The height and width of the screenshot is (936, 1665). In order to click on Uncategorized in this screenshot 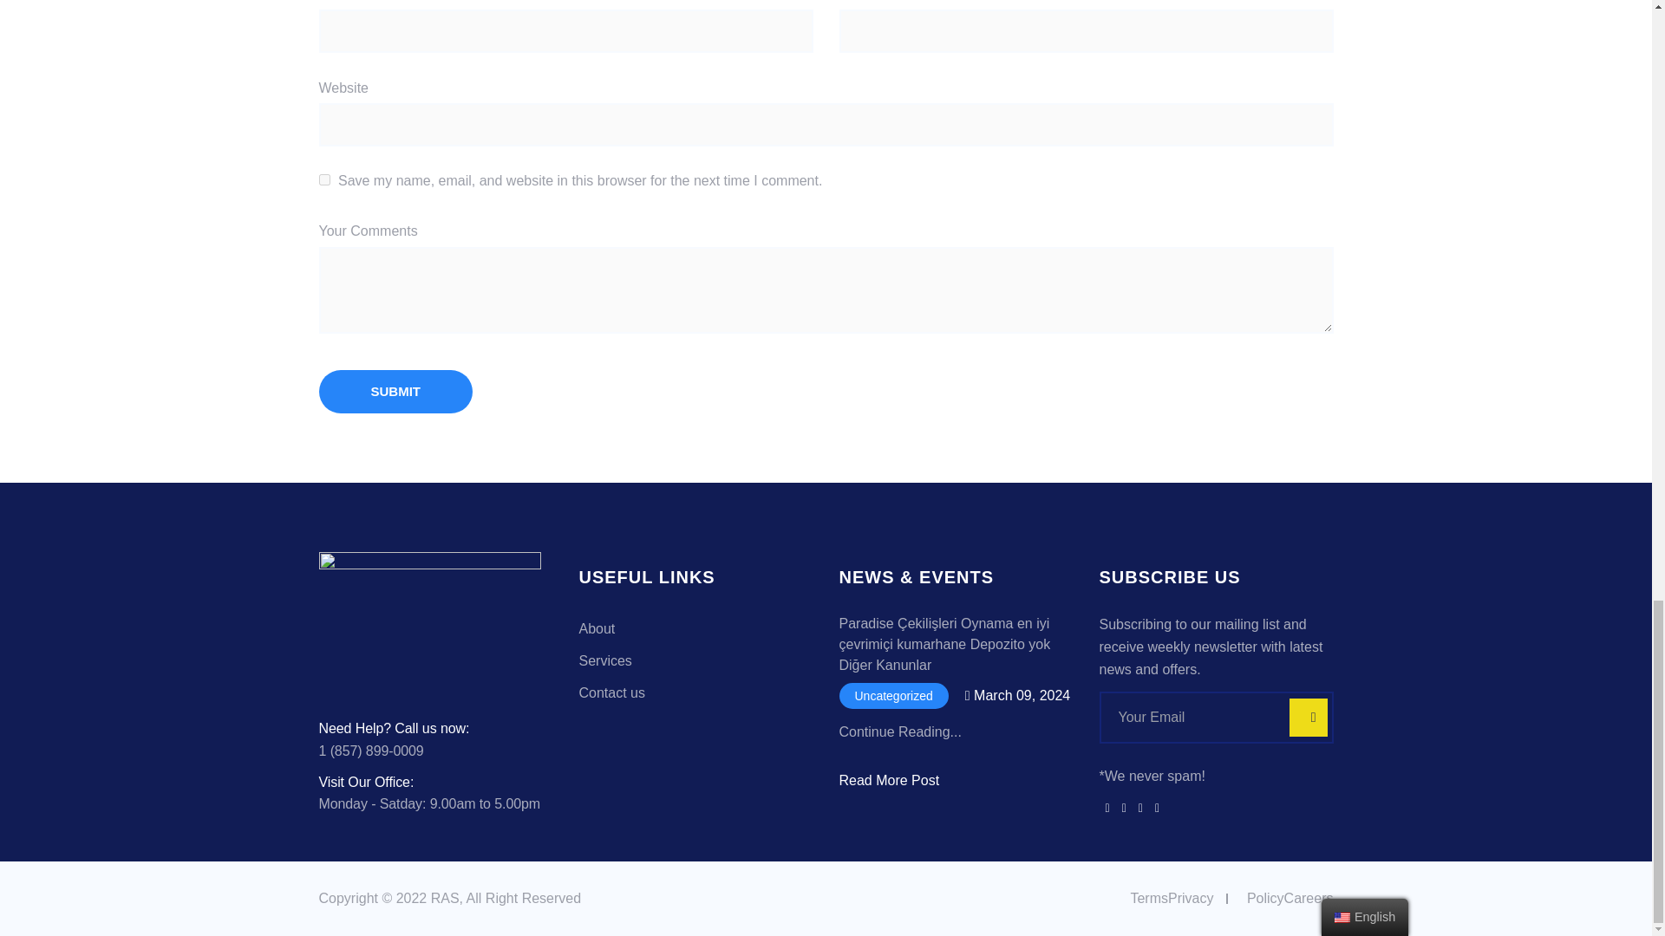, I will do `click(893, 695)`.